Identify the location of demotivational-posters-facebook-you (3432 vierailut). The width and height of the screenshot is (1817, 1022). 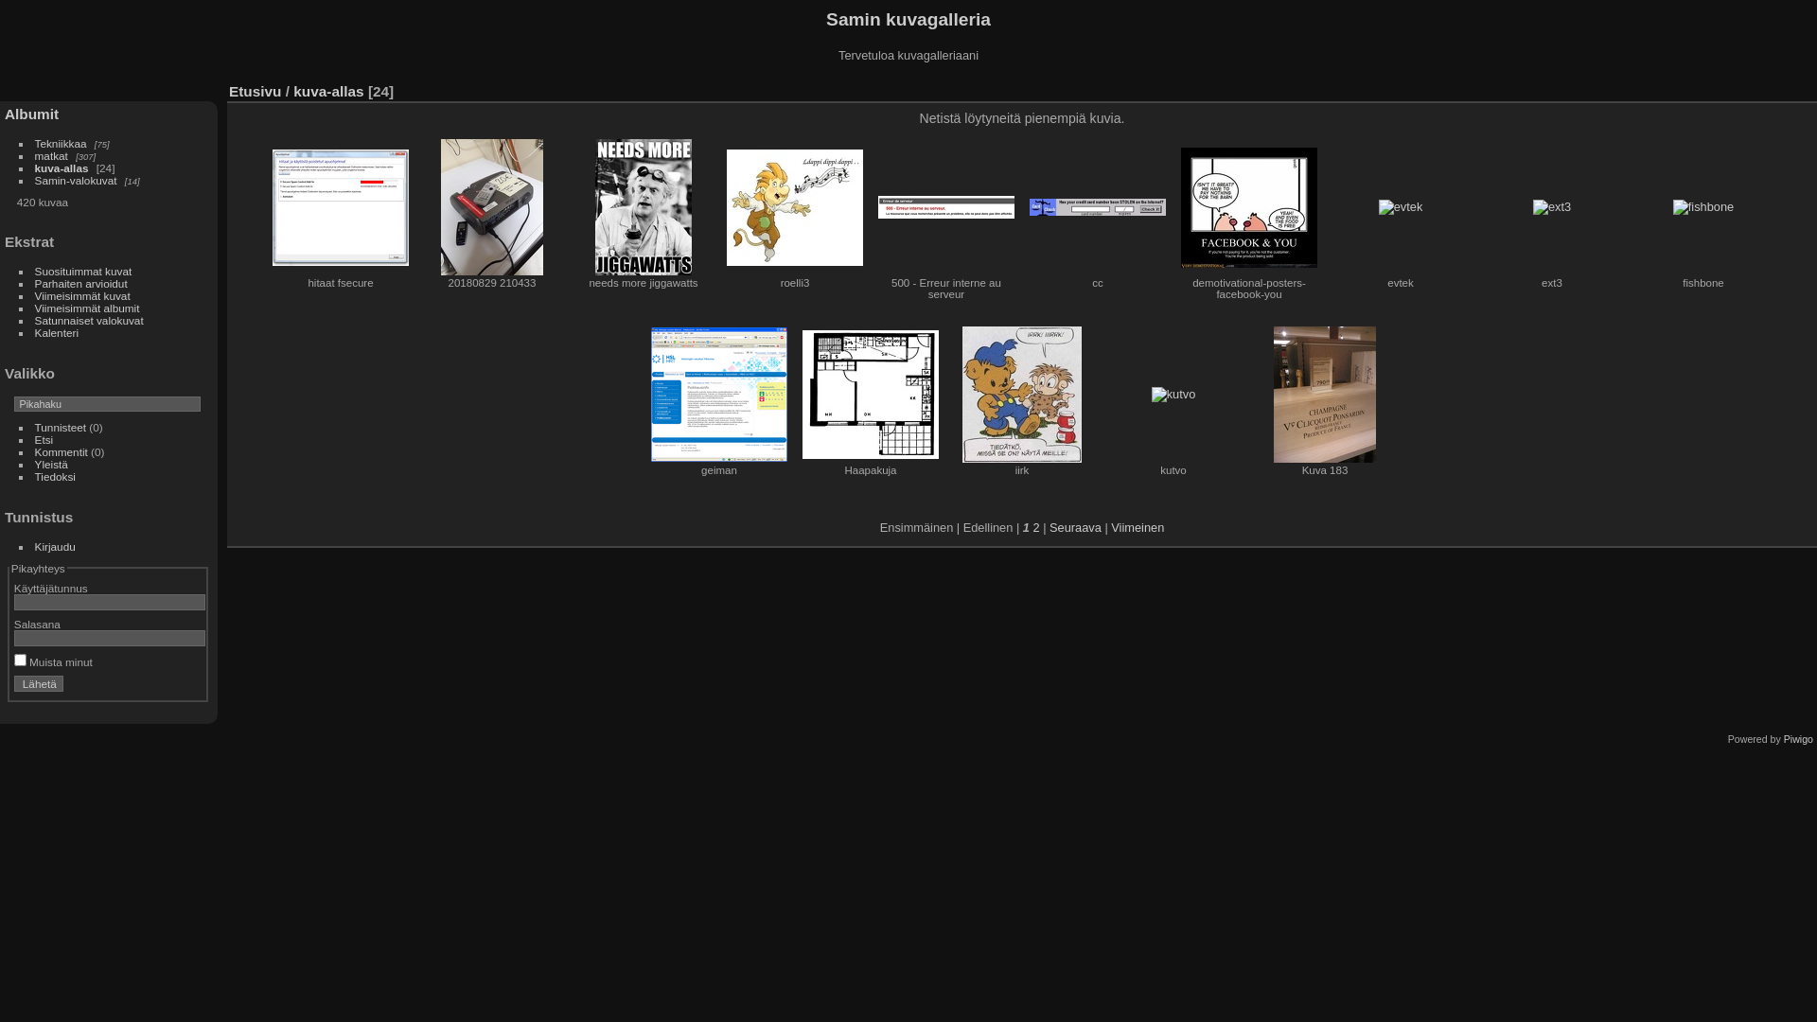
(1249, 207).